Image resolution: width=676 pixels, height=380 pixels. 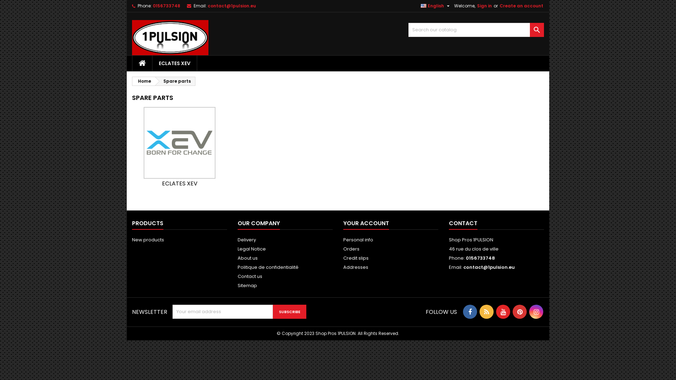 What do you see at coordinates (175, 63) in the screenshot?
I see `ECLATES XEV` at bounding box center [175, 63].